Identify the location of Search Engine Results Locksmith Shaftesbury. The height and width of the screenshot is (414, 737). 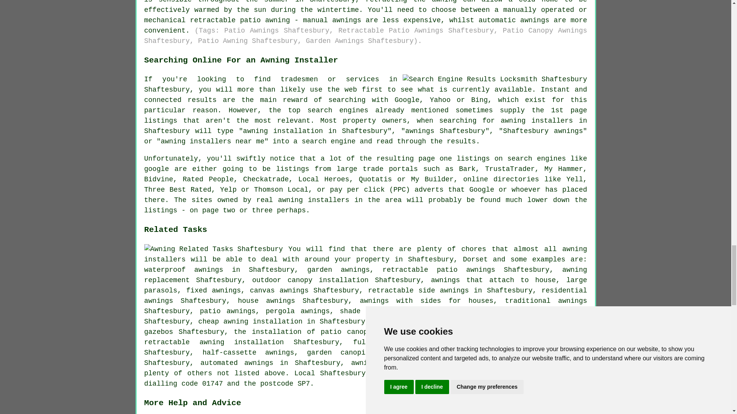
(494, 80).